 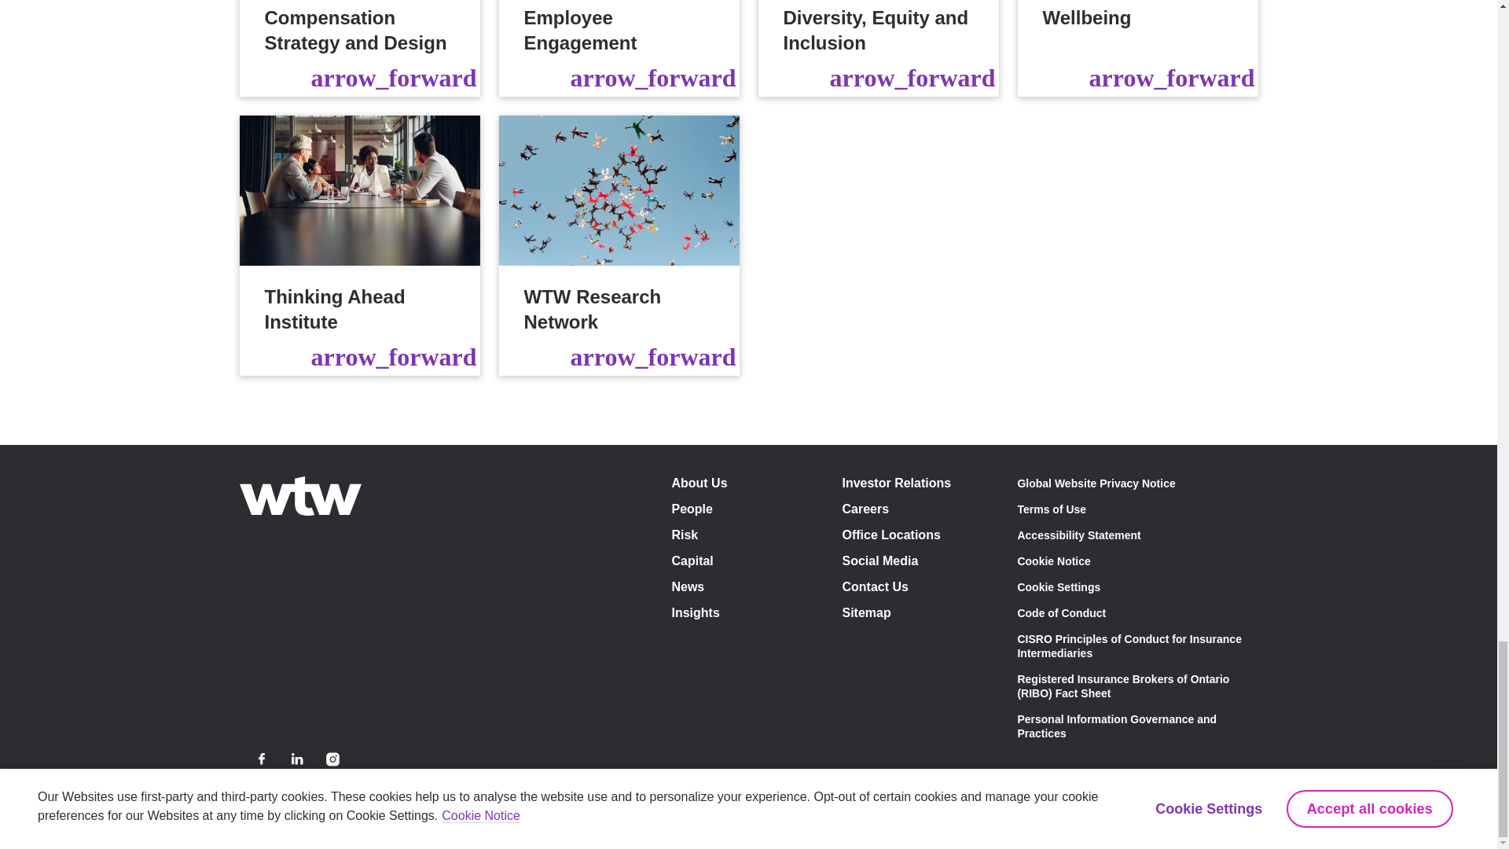 I want to click on Wellbeing, so click(x=1136, y=49).